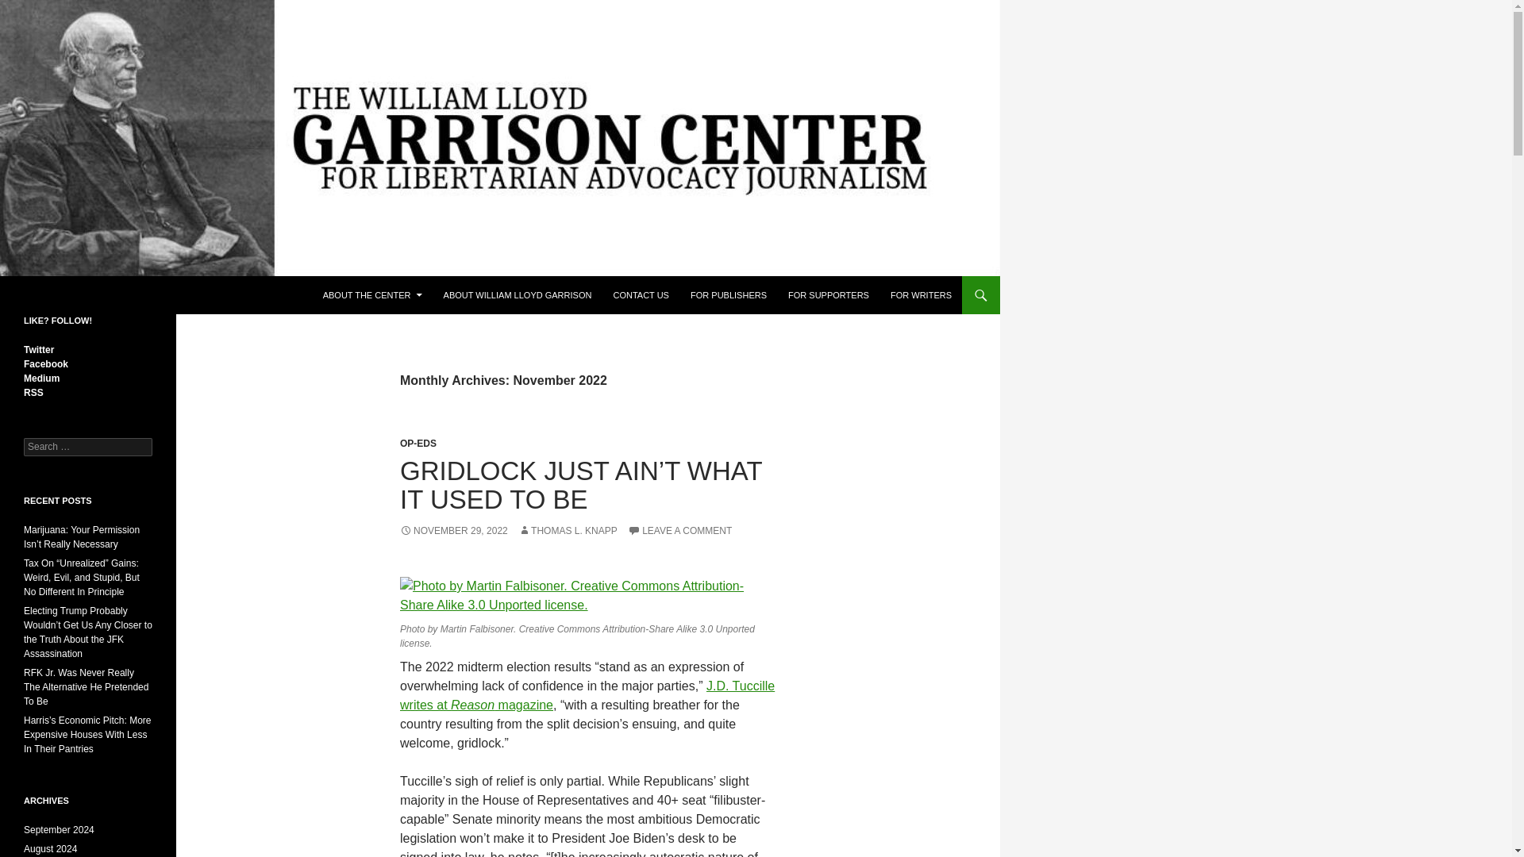  Describe the element at coordinates (679, 531) in the screenshot. I see `LEAVE A COMMENT` at that location.